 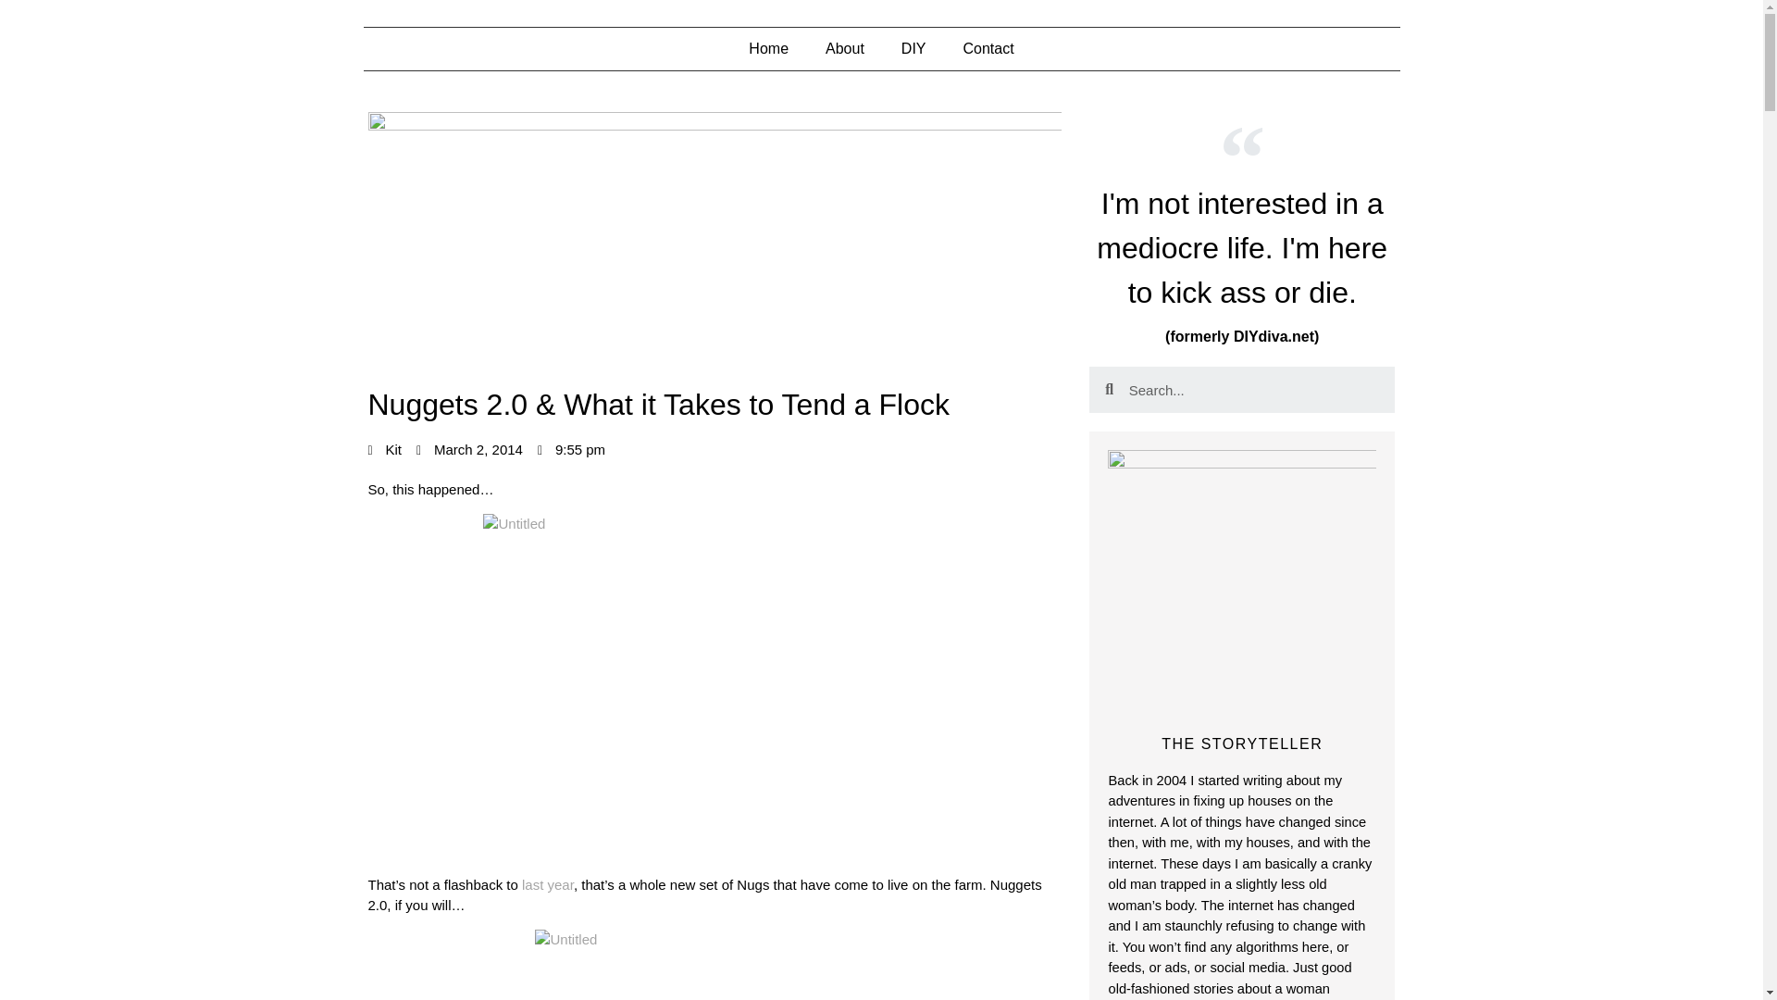 What do you see at coordinates (988, 48) in the screenshot?
I see `Contact` at bounding box center [988, 48].